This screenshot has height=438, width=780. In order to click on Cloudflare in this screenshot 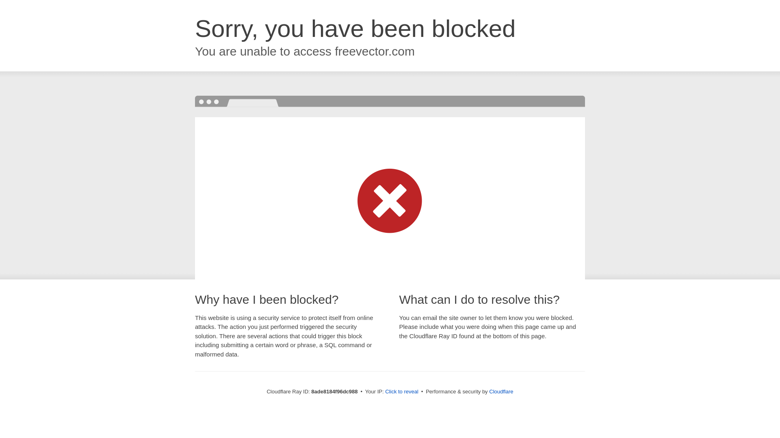, I will do `click(501, 391)`.